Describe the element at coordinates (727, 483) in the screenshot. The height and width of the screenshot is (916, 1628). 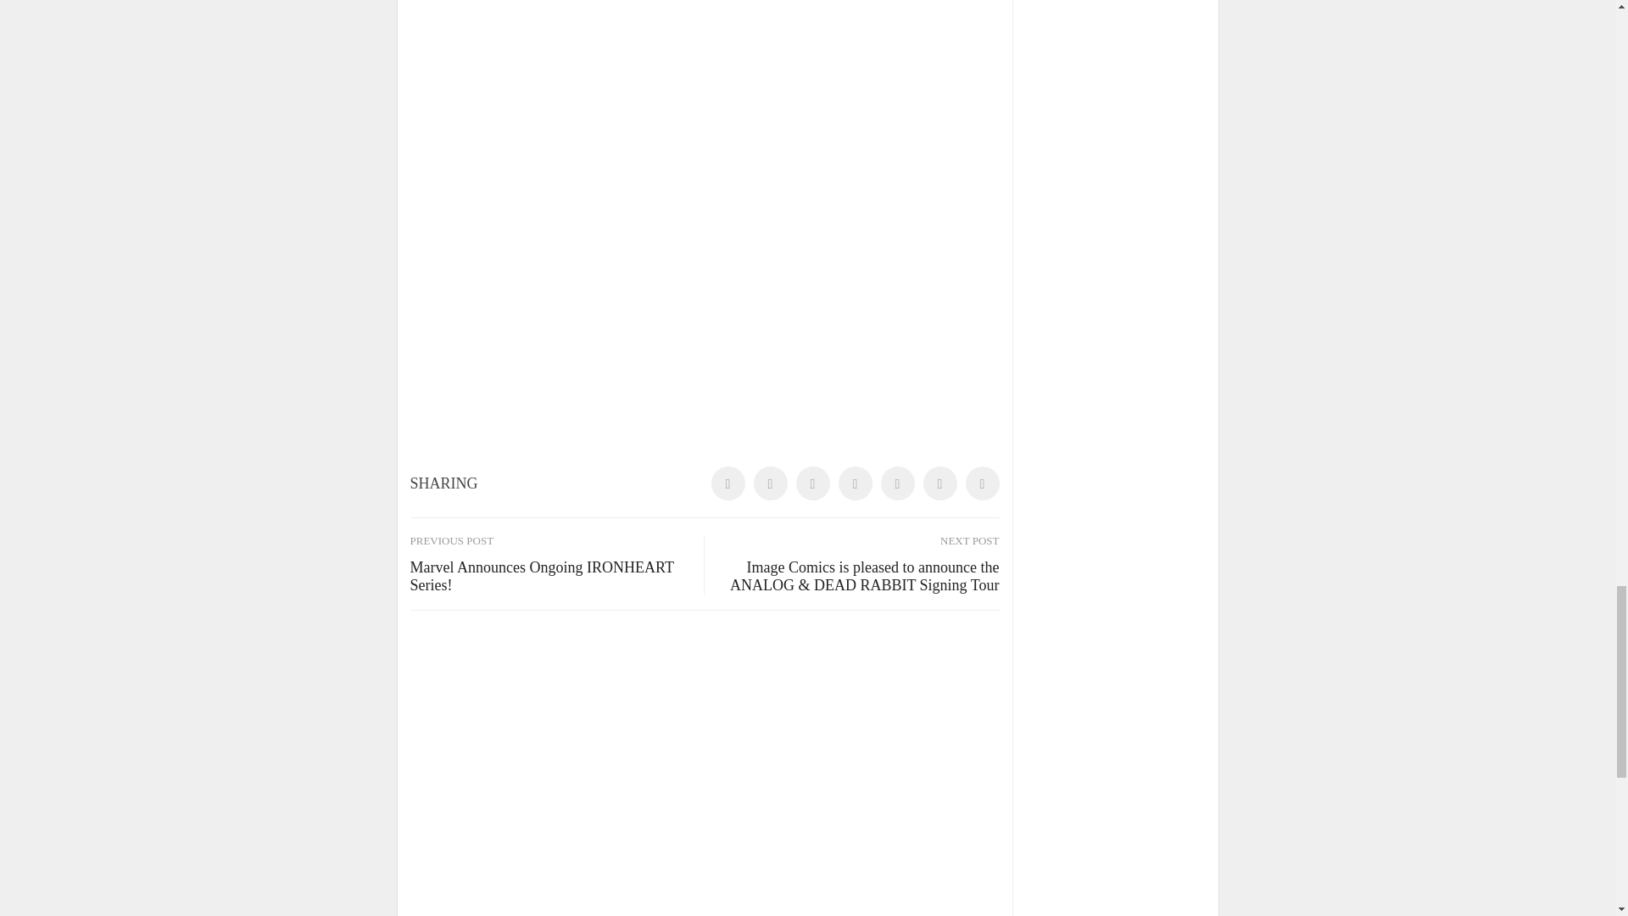
I see `Share on Facebook` at that location.